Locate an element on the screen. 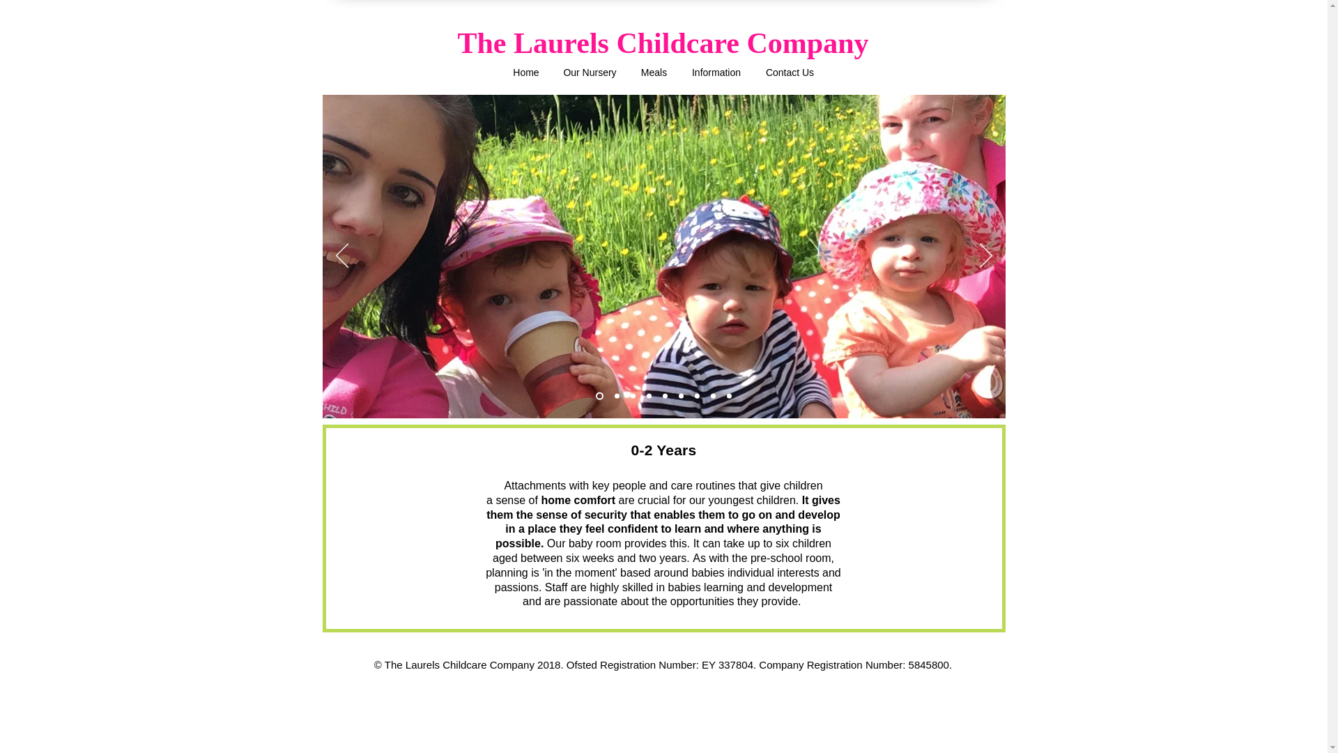 The width and height of the screenshot is (1338, 753). Home is located at coordinates (525, 77).